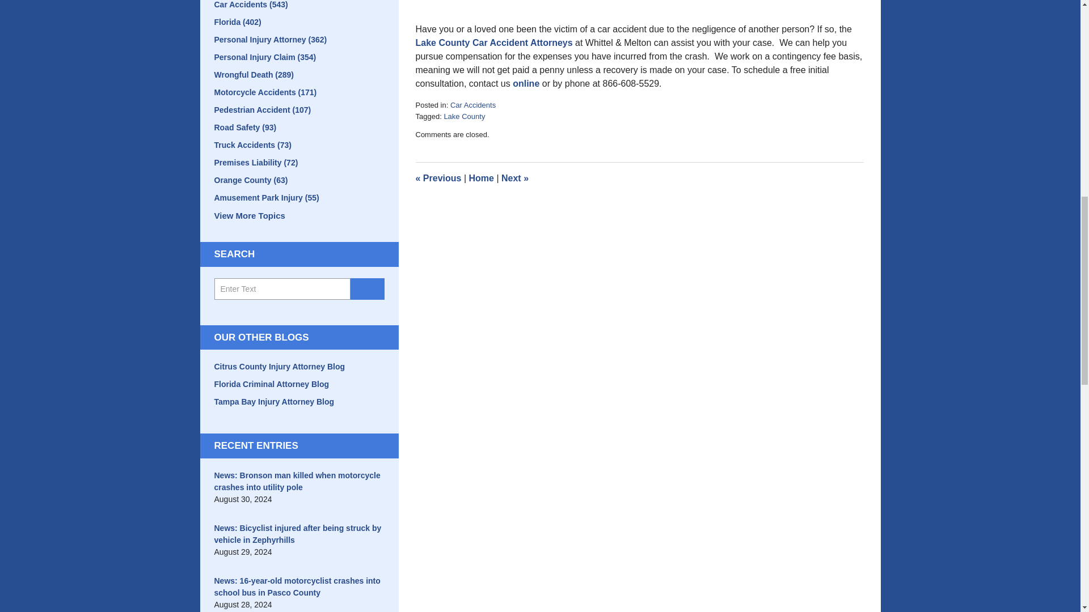  Describe the element at coordinates (464, 116) in the screenshot. I see `Lake County` at that location.